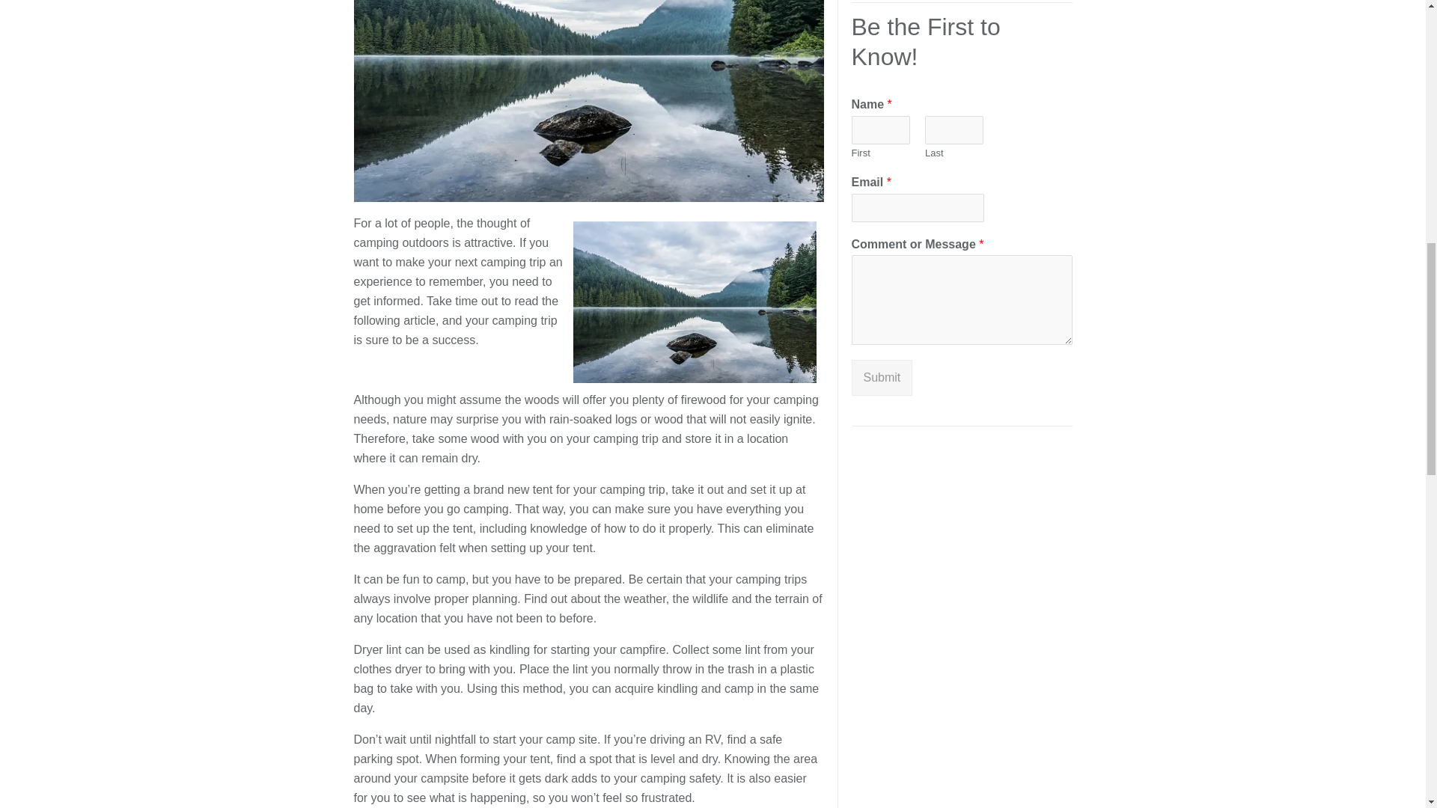 This screenshot has height=808, width=1437. What do you see at coordinates (882, 377) in the screenshot?
I see `Submit` at bounding box center [882, 377].